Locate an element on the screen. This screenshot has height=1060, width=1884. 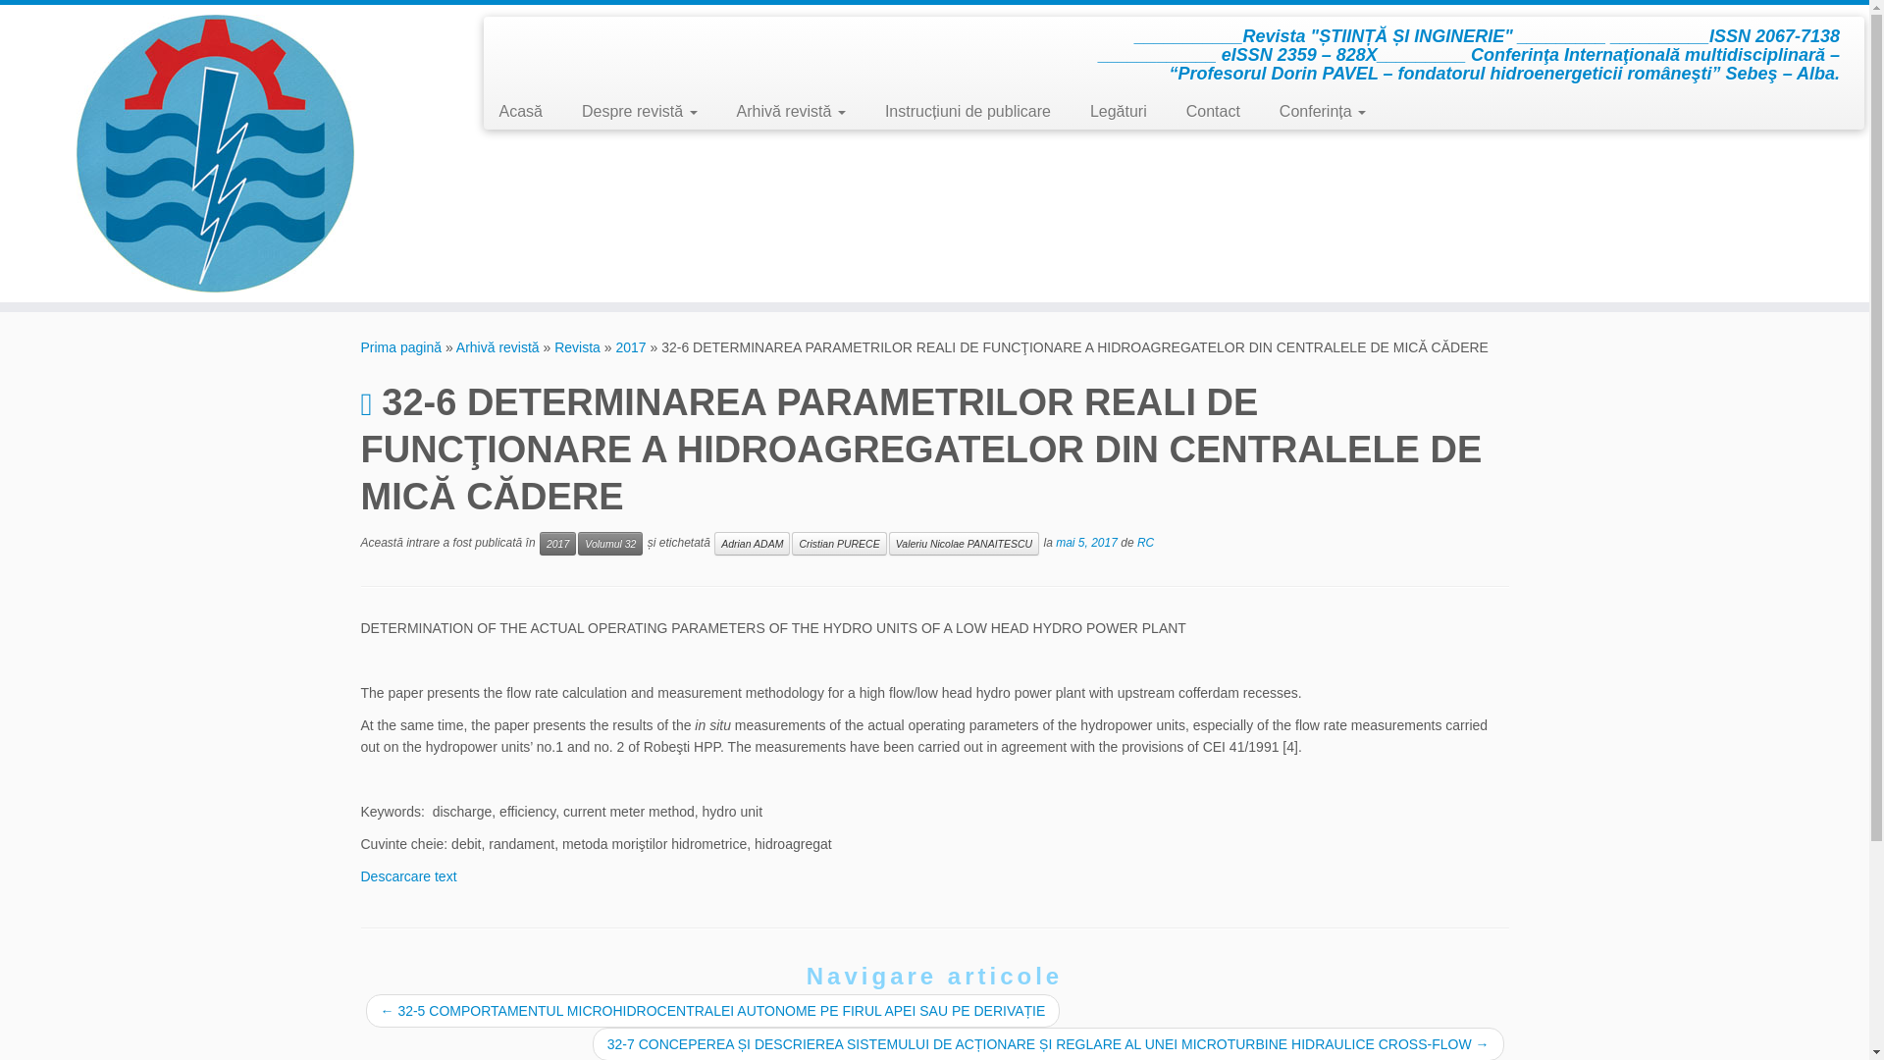
Vezi toate articolele de RC is located at coordinates (1145, 543).